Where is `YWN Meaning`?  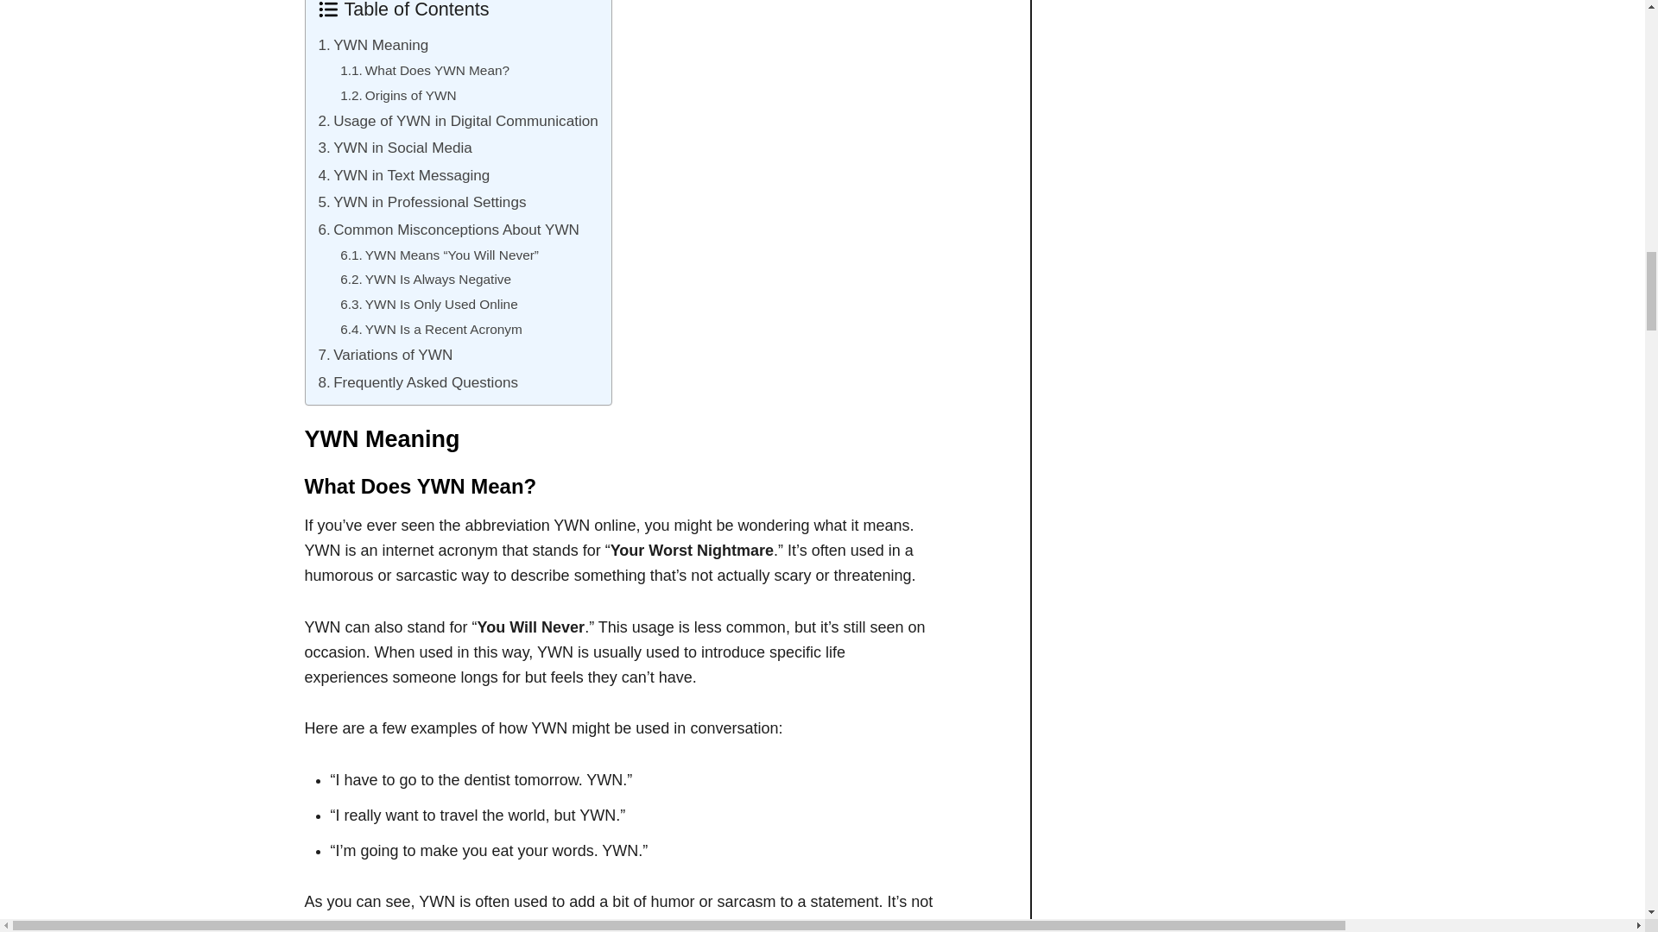
YWN Meaning is located at coordinates (373, 45).